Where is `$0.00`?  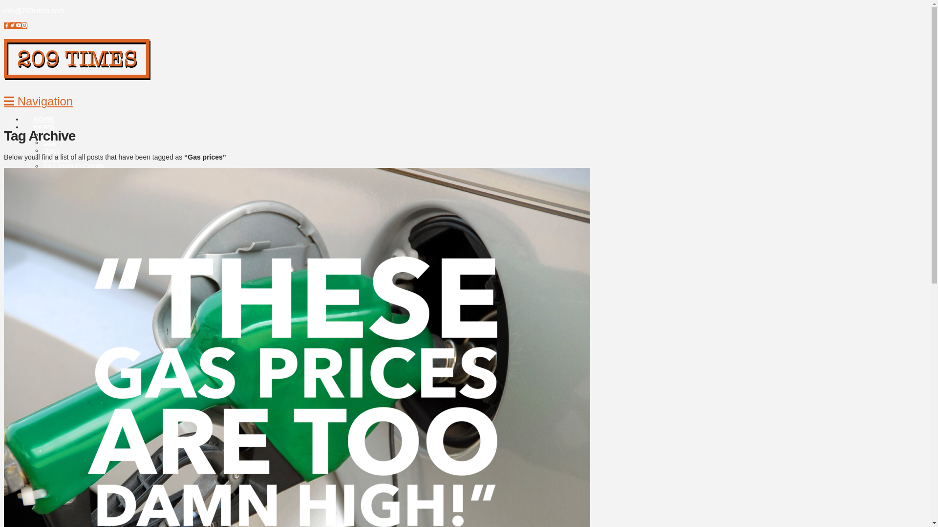
$0.00 is located at coordinates (312, 267).